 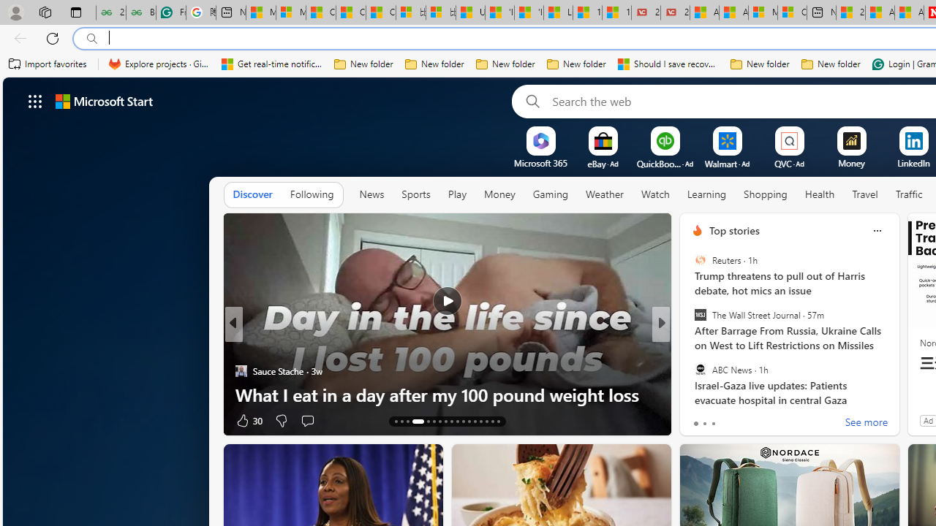 I want to click on loveMONEY, so click(x=690, y=348).